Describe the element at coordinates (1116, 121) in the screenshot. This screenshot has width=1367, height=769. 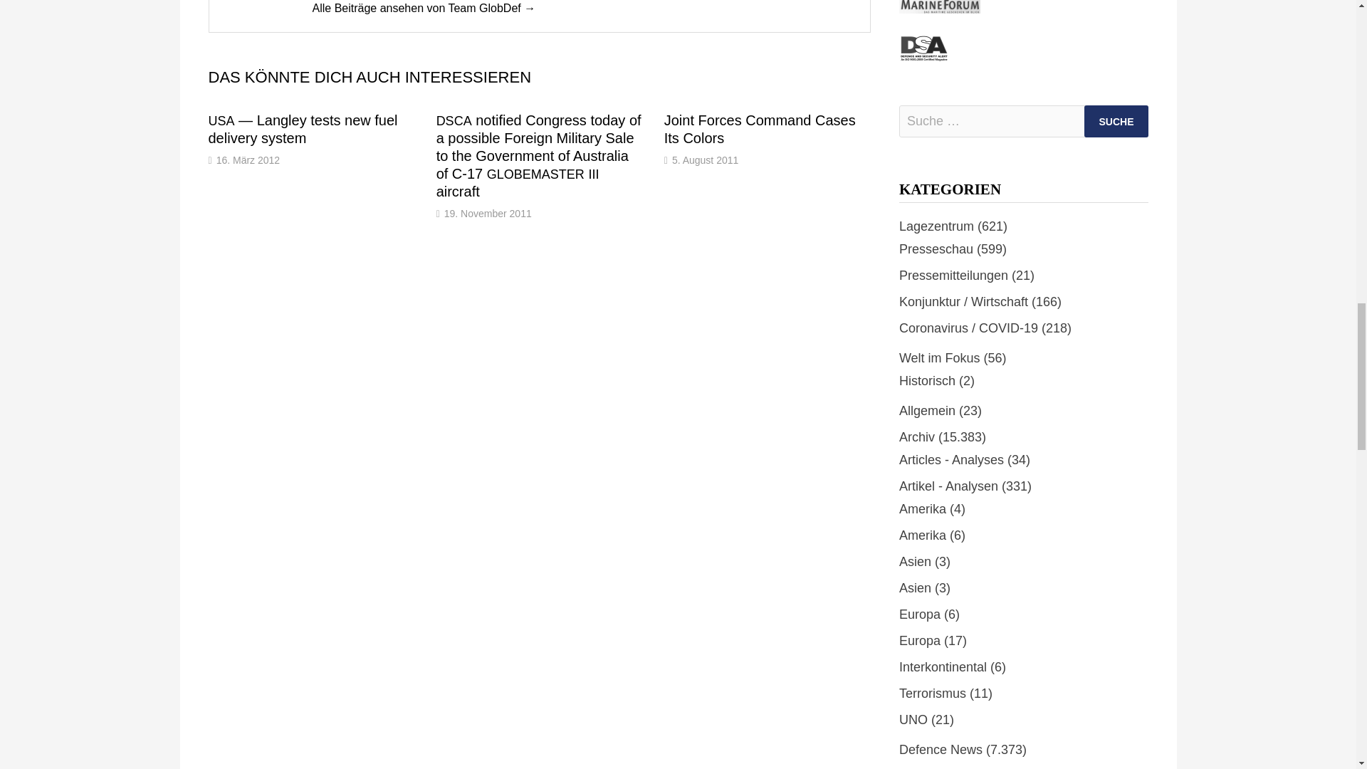
I see `Suche` at that location.